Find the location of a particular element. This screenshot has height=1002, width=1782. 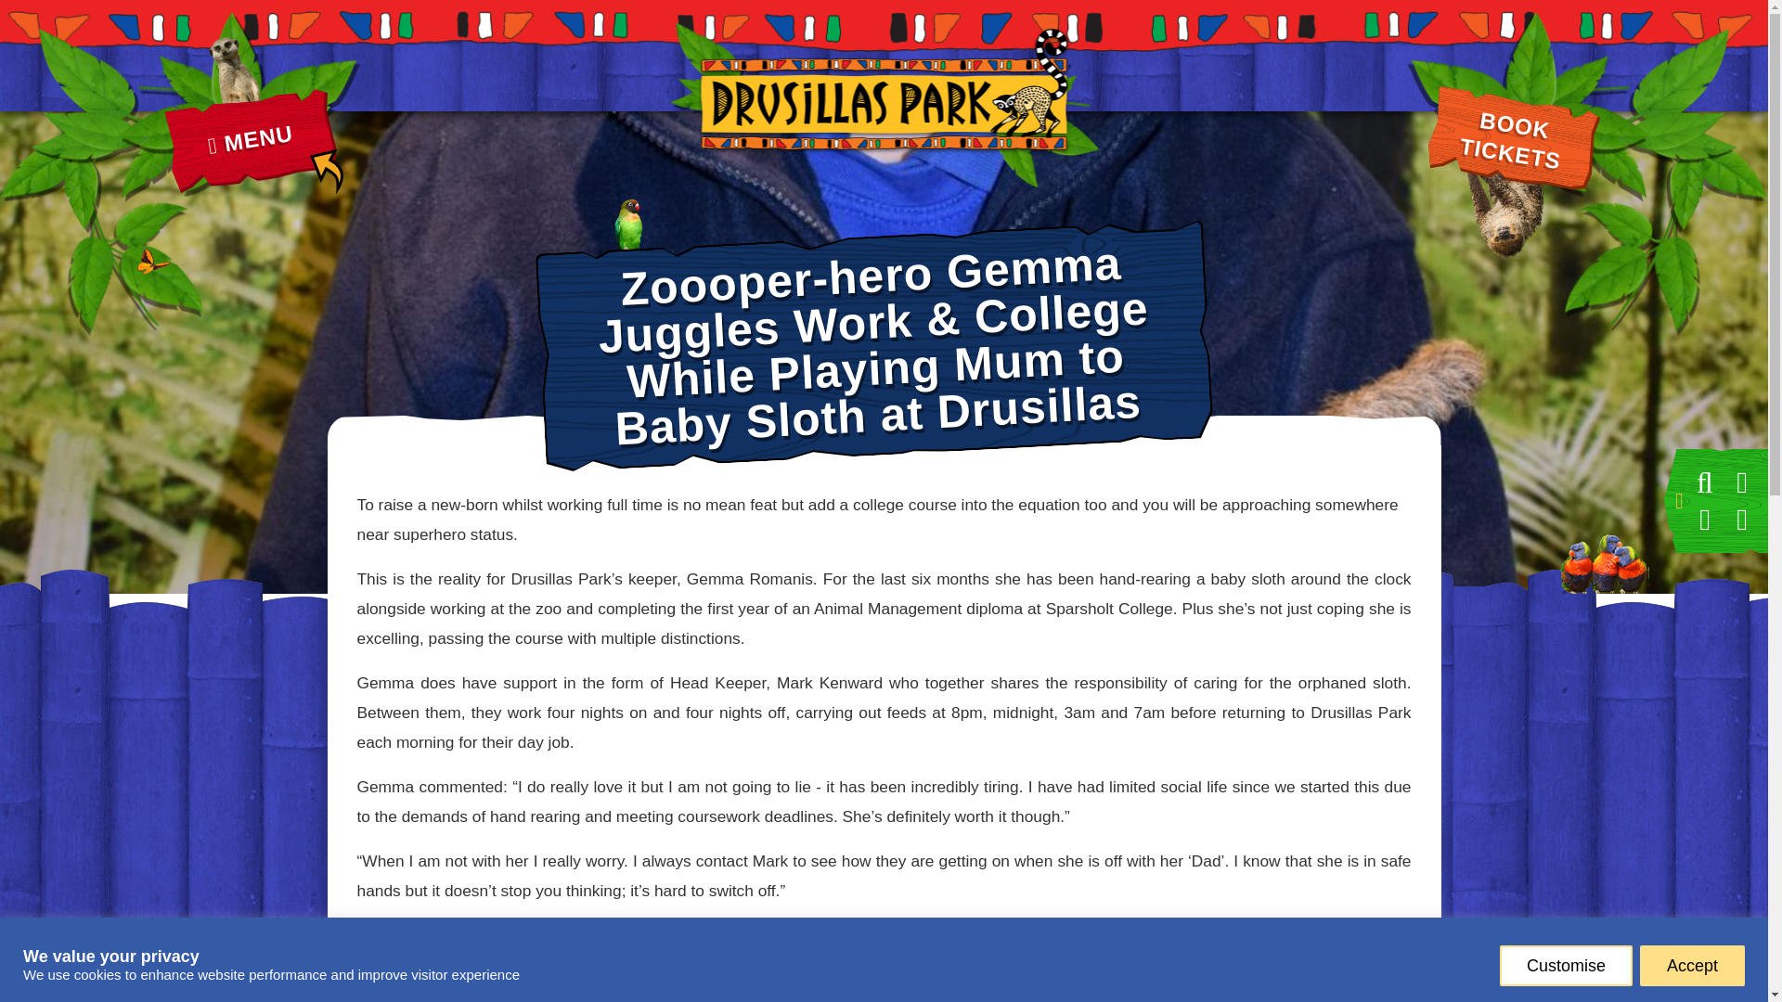

Accept is located at coordinates (1506, 128).